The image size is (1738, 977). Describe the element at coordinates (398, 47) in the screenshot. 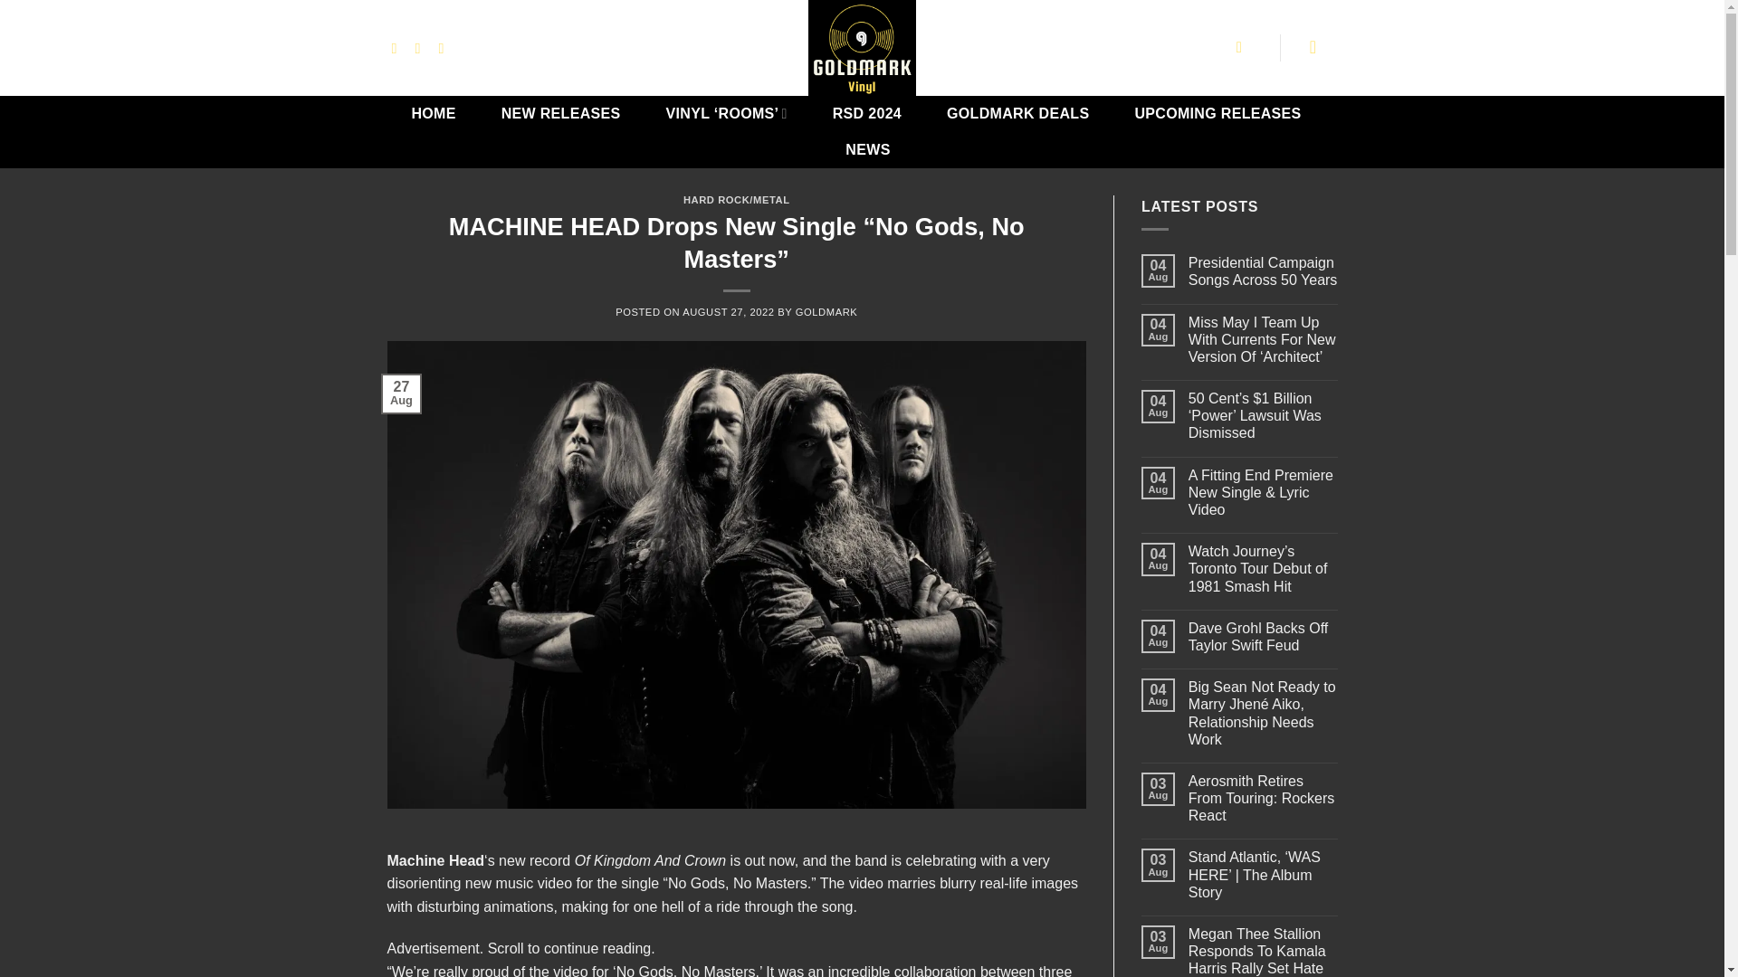

I see `Follow on Instagram` at that location.